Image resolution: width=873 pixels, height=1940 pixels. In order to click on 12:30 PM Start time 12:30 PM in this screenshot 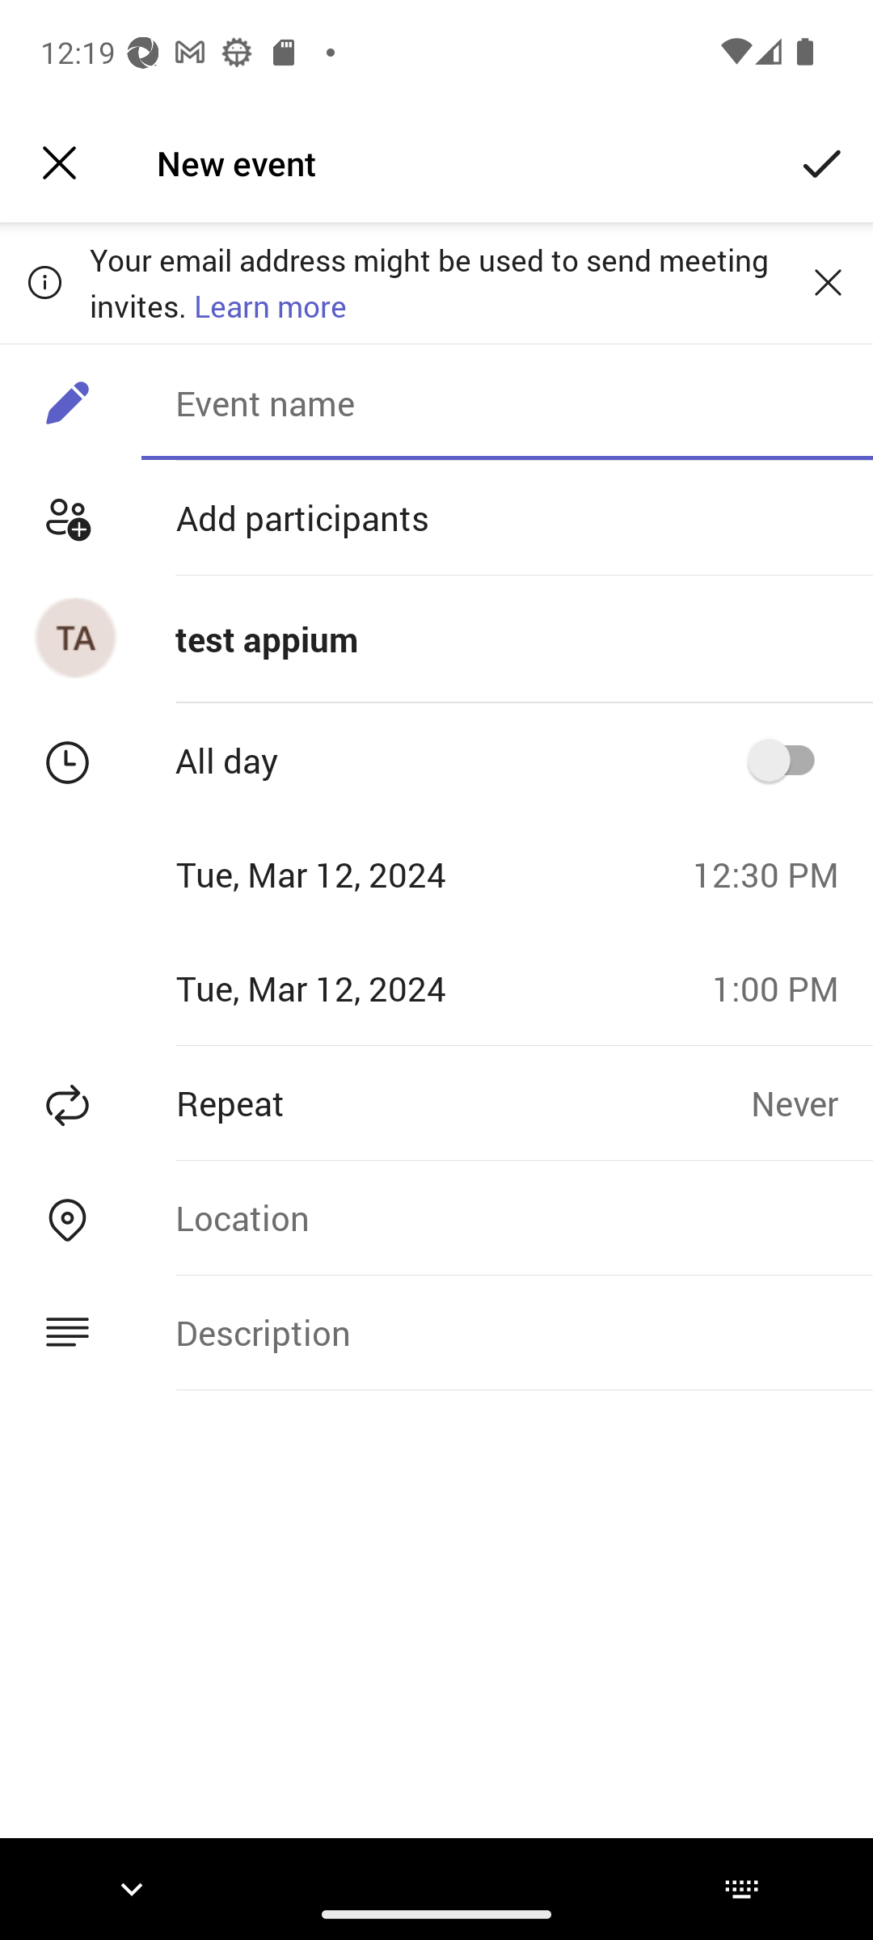, I will do `click(774, 874)`.